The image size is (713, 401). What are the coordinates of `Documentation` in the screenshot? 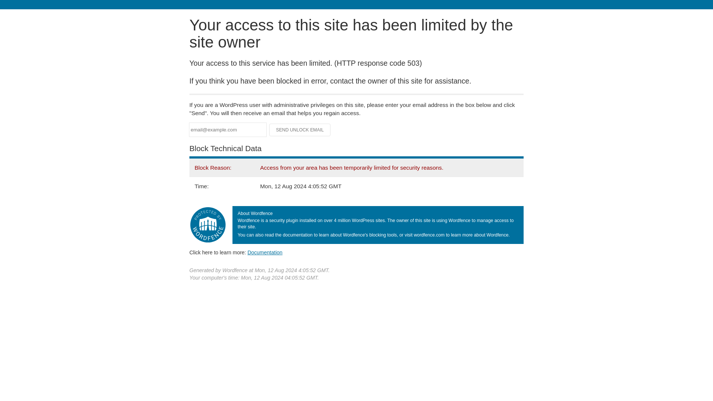 It's located at (265, 252).